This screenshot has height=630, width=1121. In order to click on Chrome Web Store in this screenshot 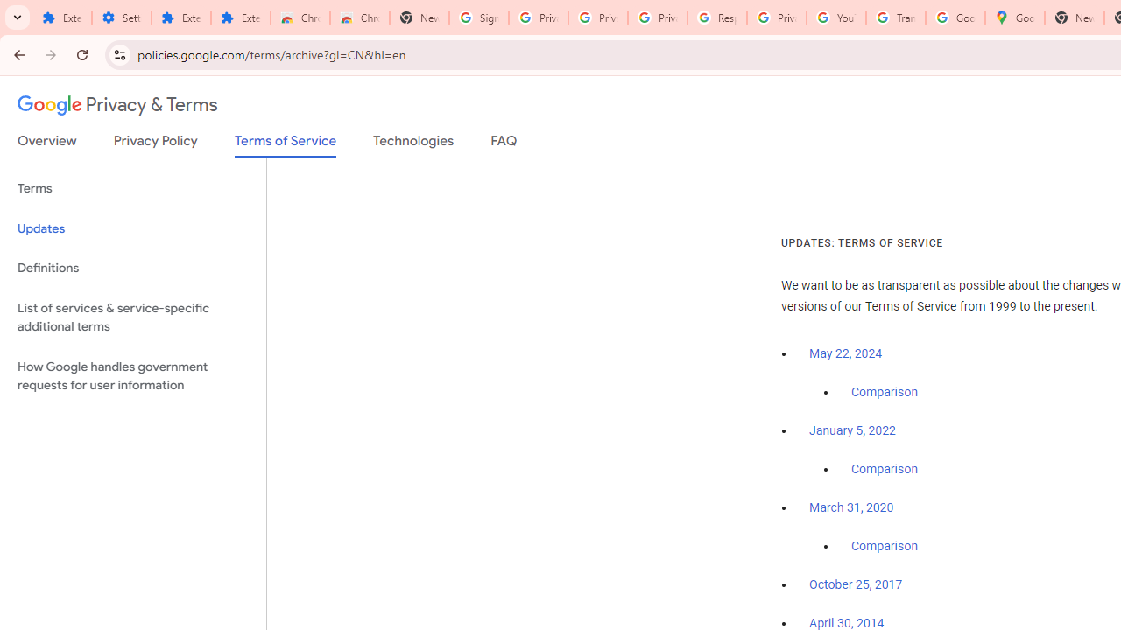, I will do `click(300, 17)`.